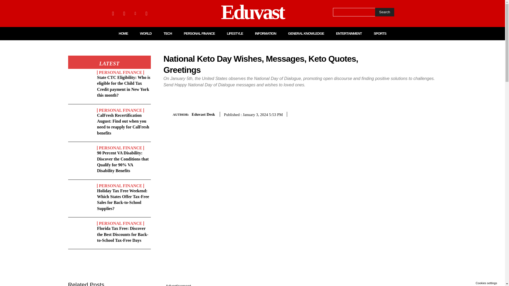 The width and height of the screenshot is (509, 286). I want to click on PERSONAL FINANCE, so click(120, 110).